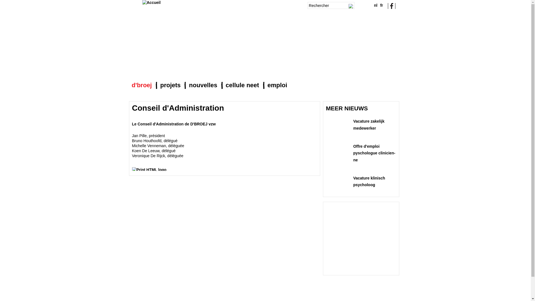 This screenshot has width=535, height=301. I want to click on fr, so click(381, 5).